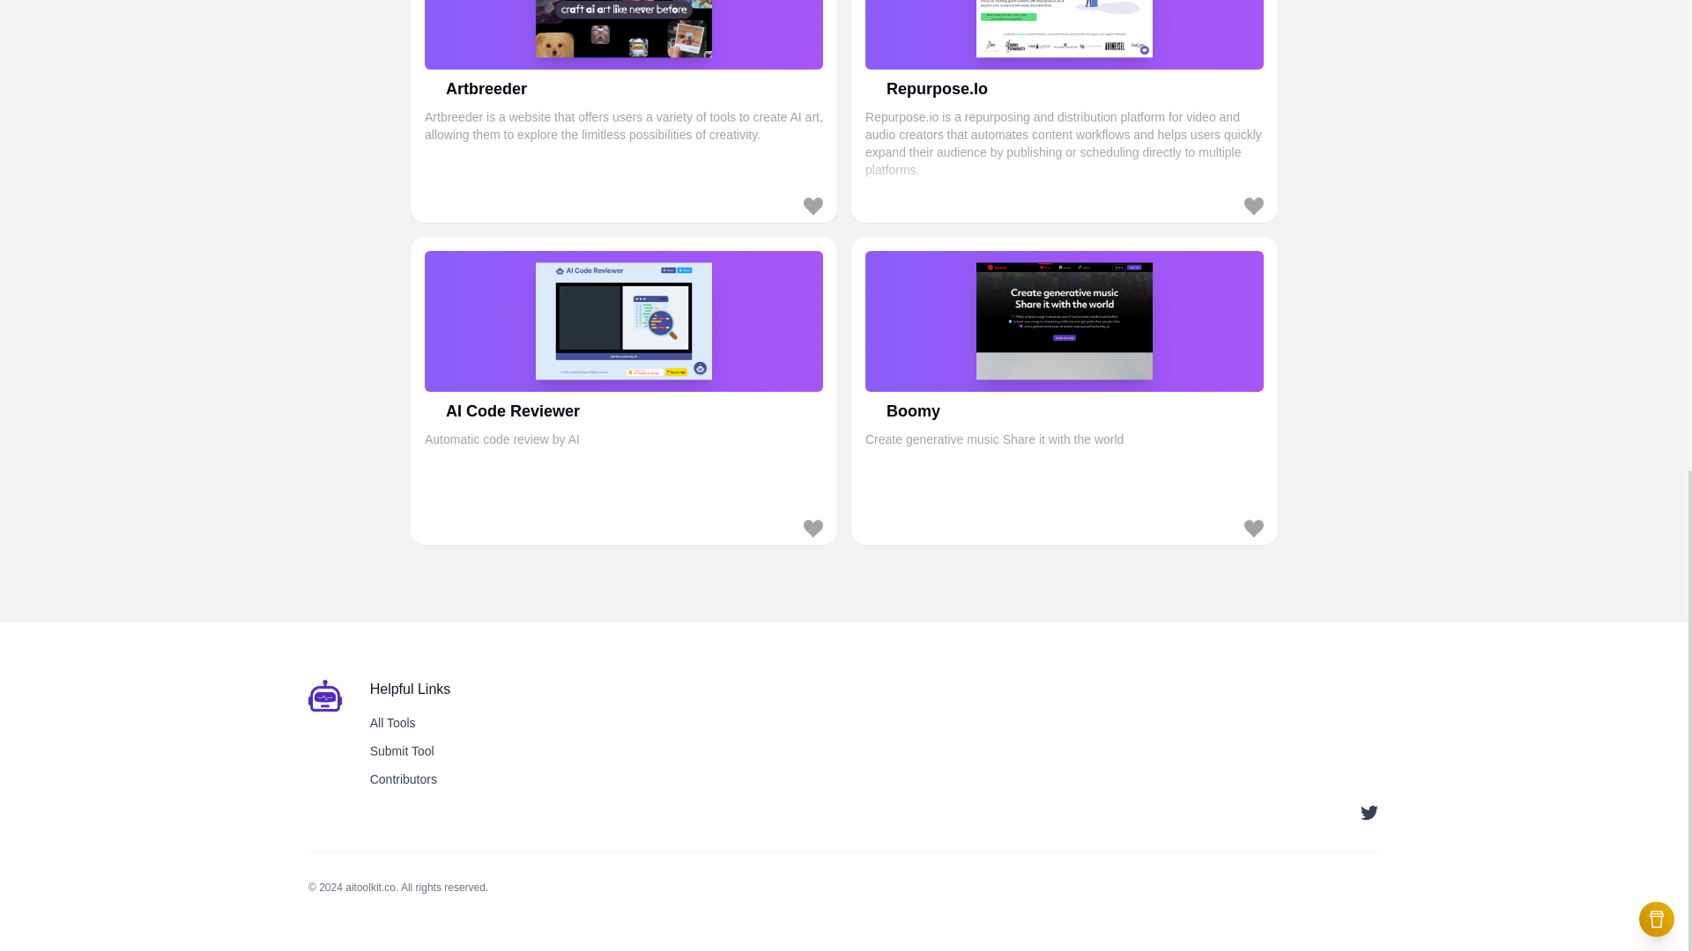 This screenshot has width=1692, height=951. Describe the element at coordinates (393, 723) in the screenshot. I see `Twitter` at that location.